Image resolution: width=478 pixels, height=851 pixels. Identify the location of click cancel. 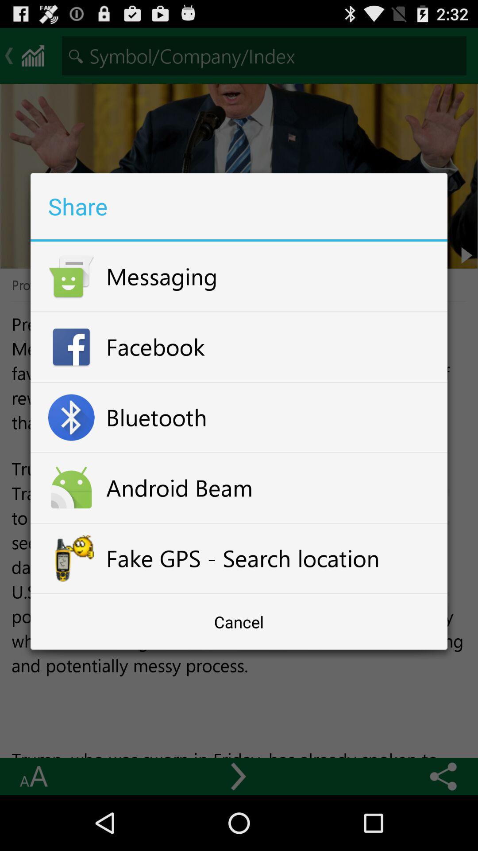
(239, 622).